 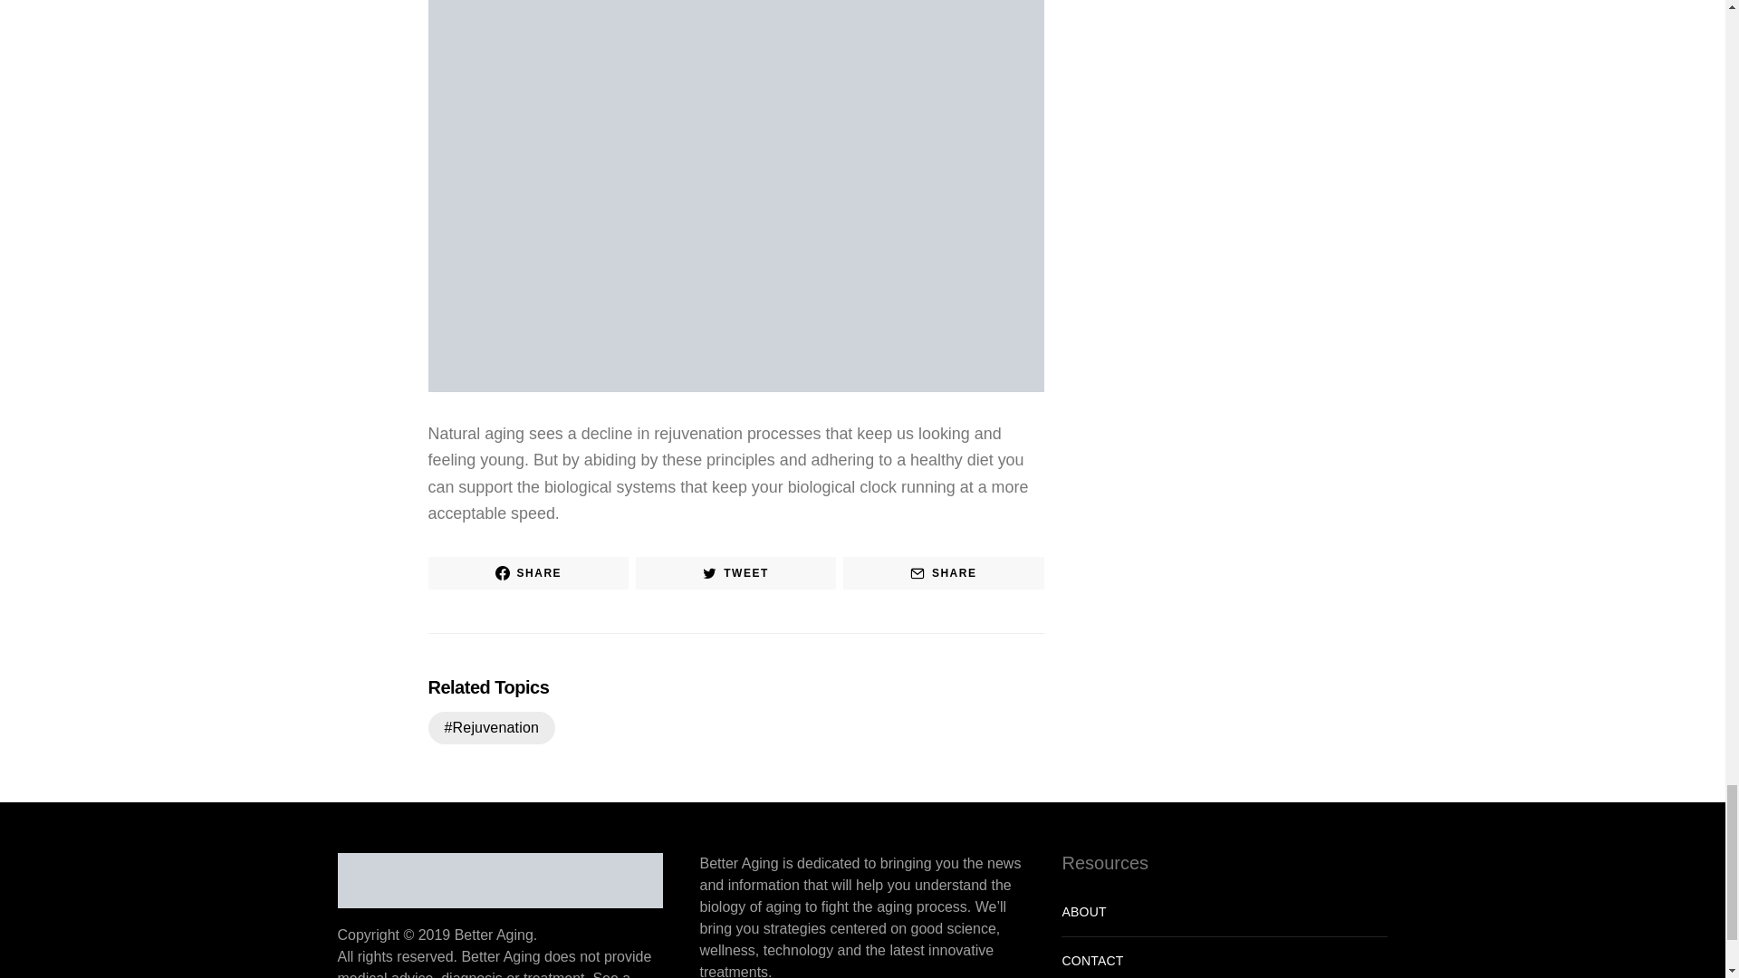 I want to click on TWEET, so click(x=735, y=572).